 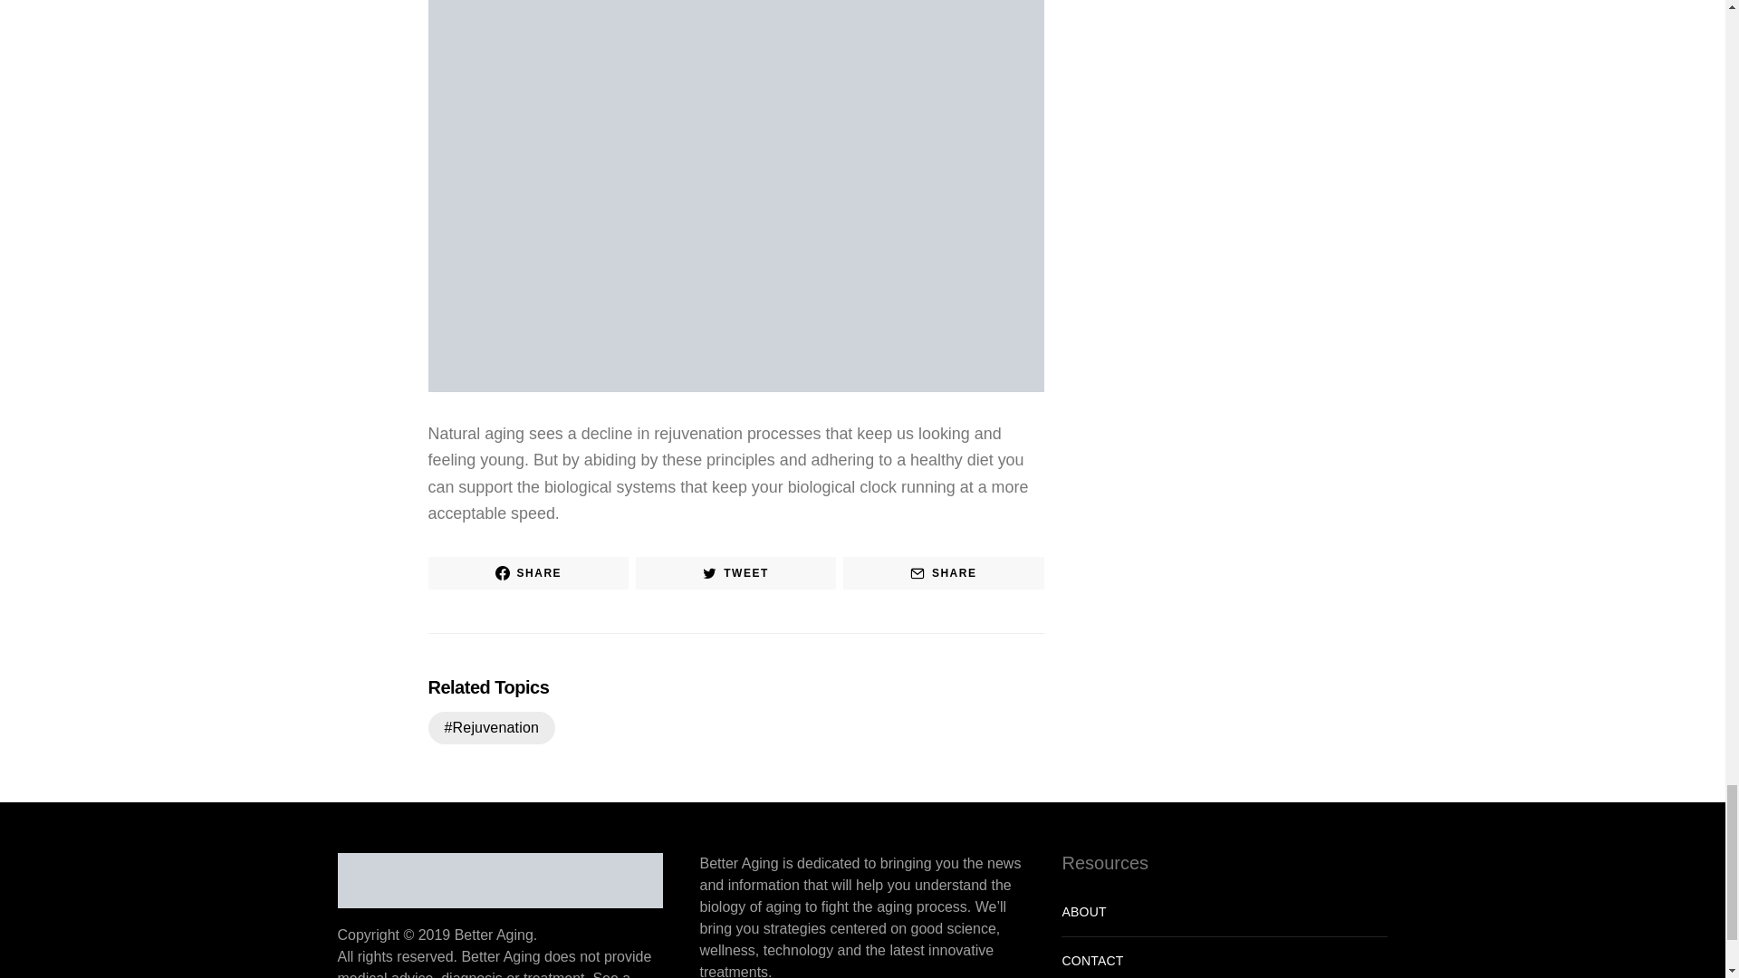 I want to click on TWEET, so click(x=735, y=572).